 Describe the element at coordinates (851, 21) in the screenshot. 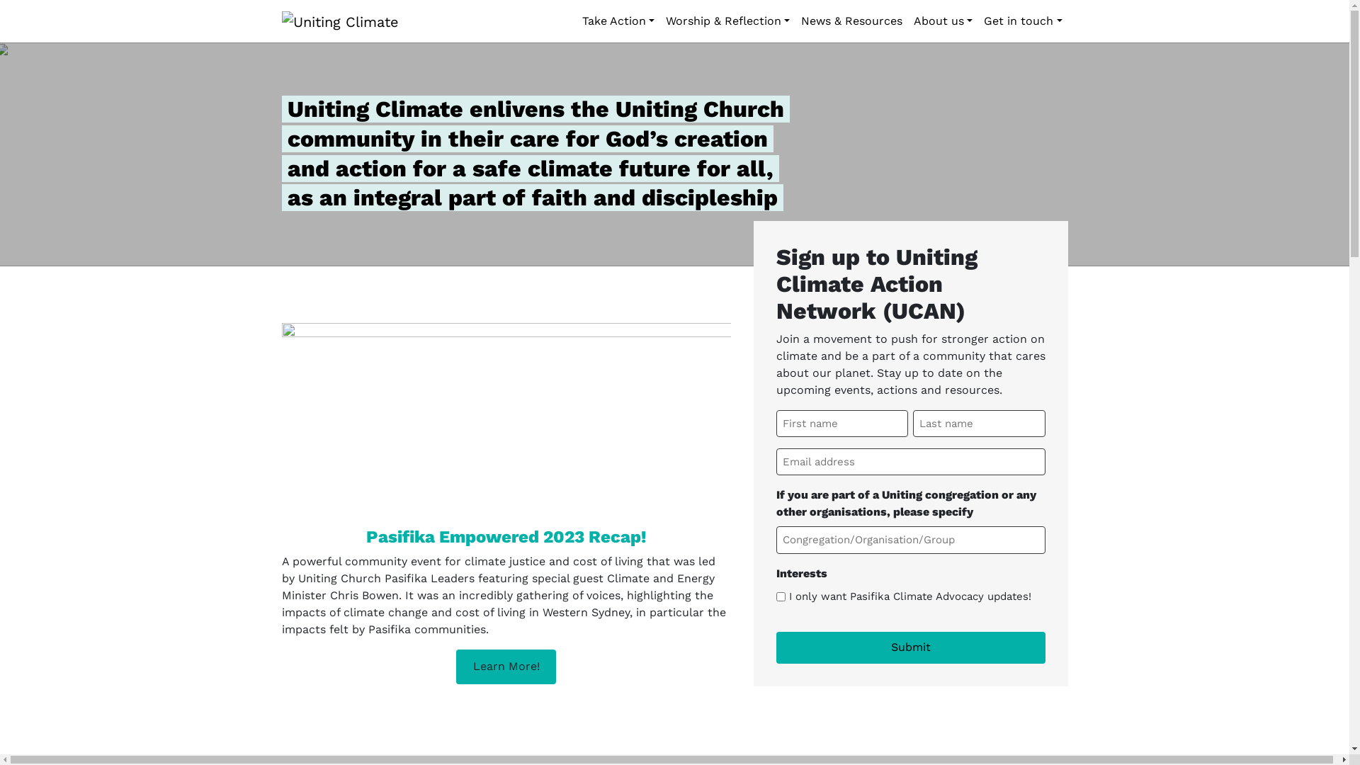

I see `News & Resources` at that location.